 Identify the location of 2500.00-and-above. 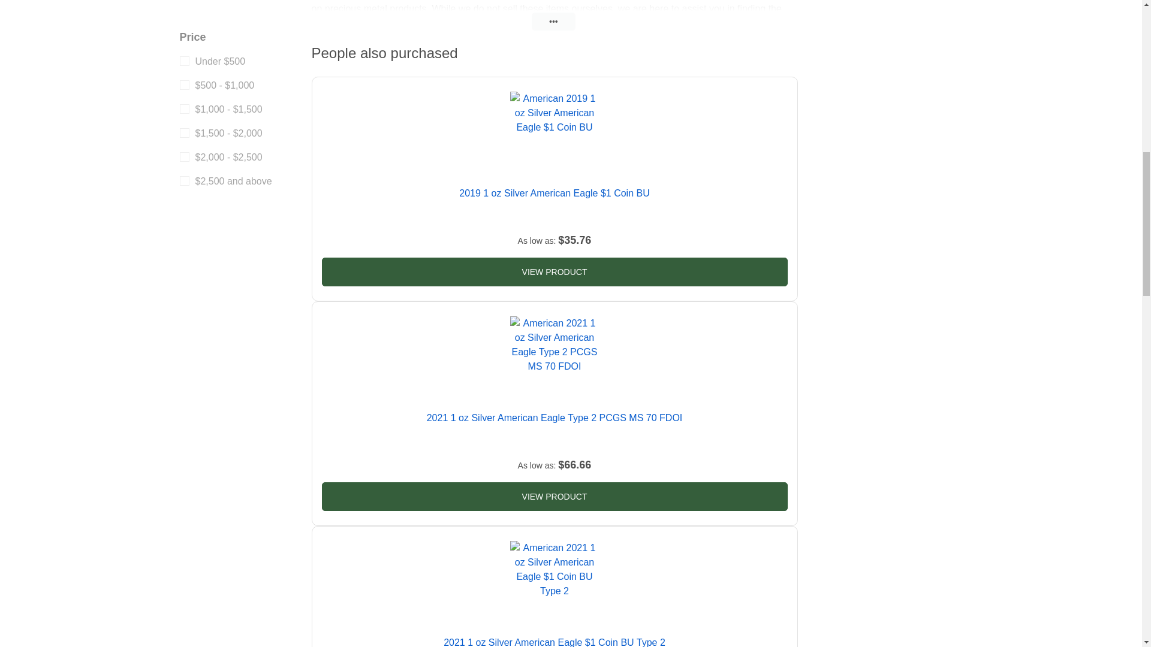
(185, 180).